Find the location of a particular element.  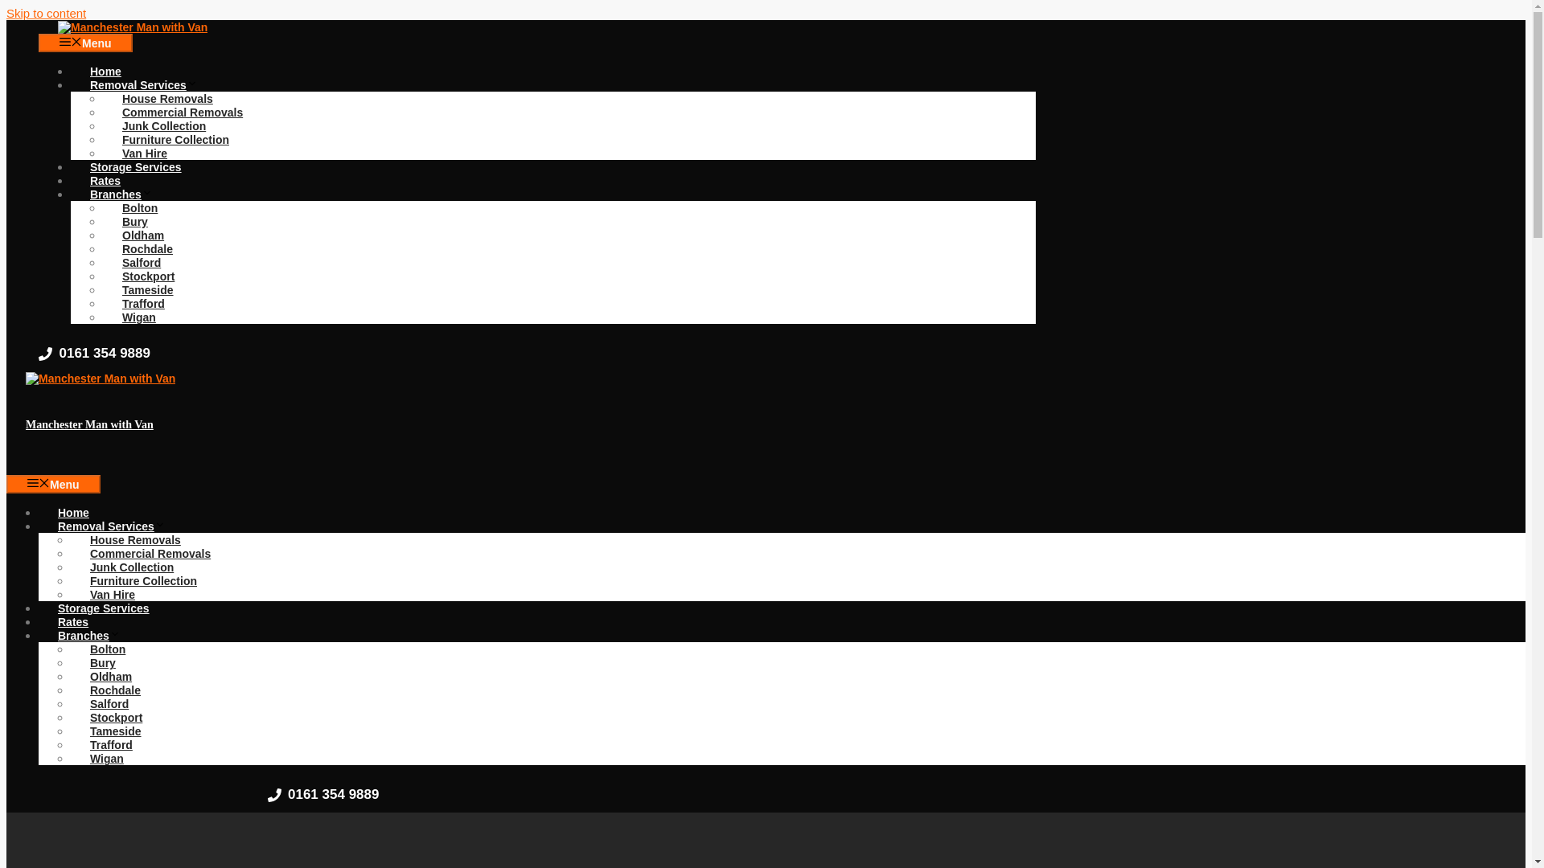

Storage Services is located at coordinates (135, 167).